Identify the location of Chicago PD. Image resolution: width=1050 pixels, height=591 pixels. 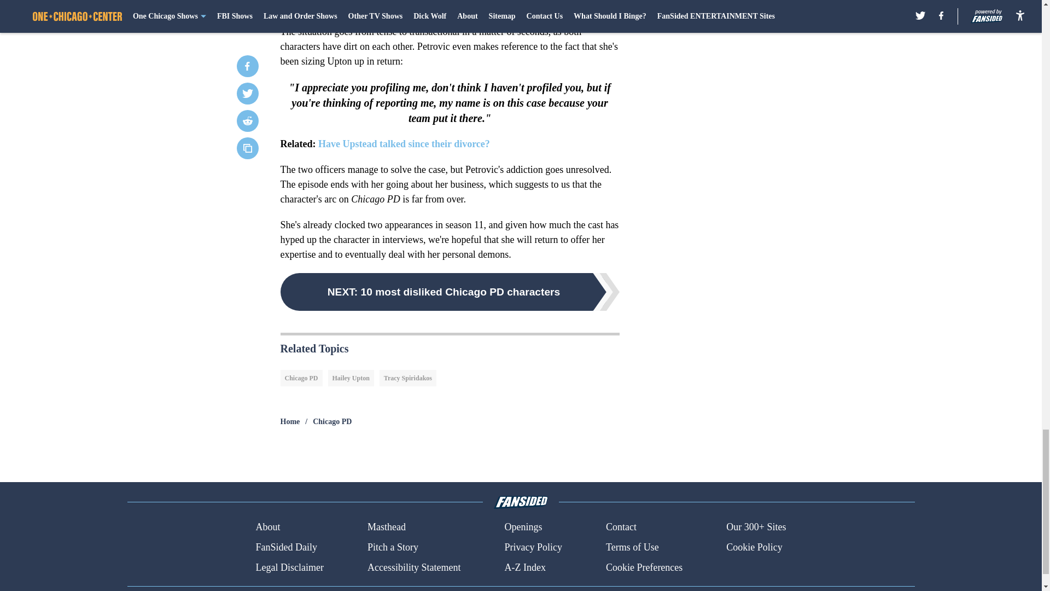
(301, 378).